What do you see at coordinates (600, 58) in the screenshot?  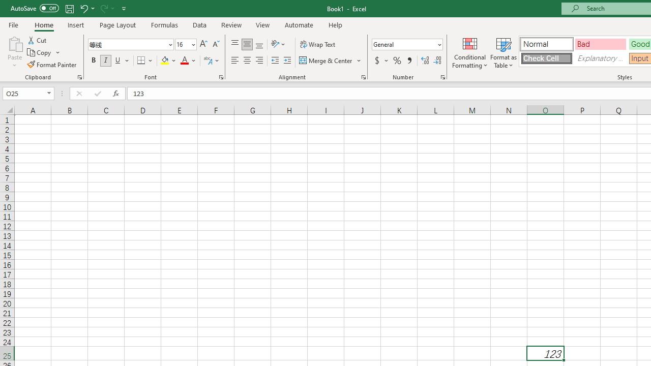 I see `Explanatory Text` at bounding box center [600, 58].